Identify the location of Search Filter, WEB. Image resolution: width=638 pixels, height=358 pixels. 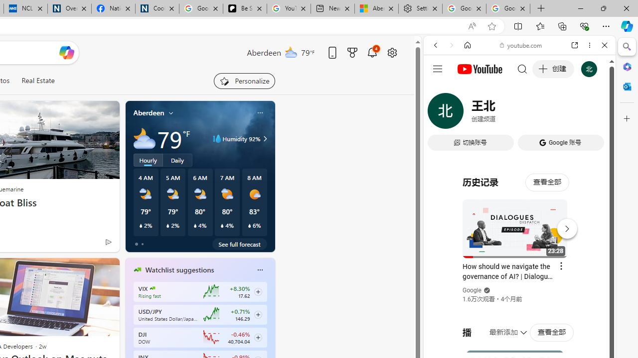
(440, 113).